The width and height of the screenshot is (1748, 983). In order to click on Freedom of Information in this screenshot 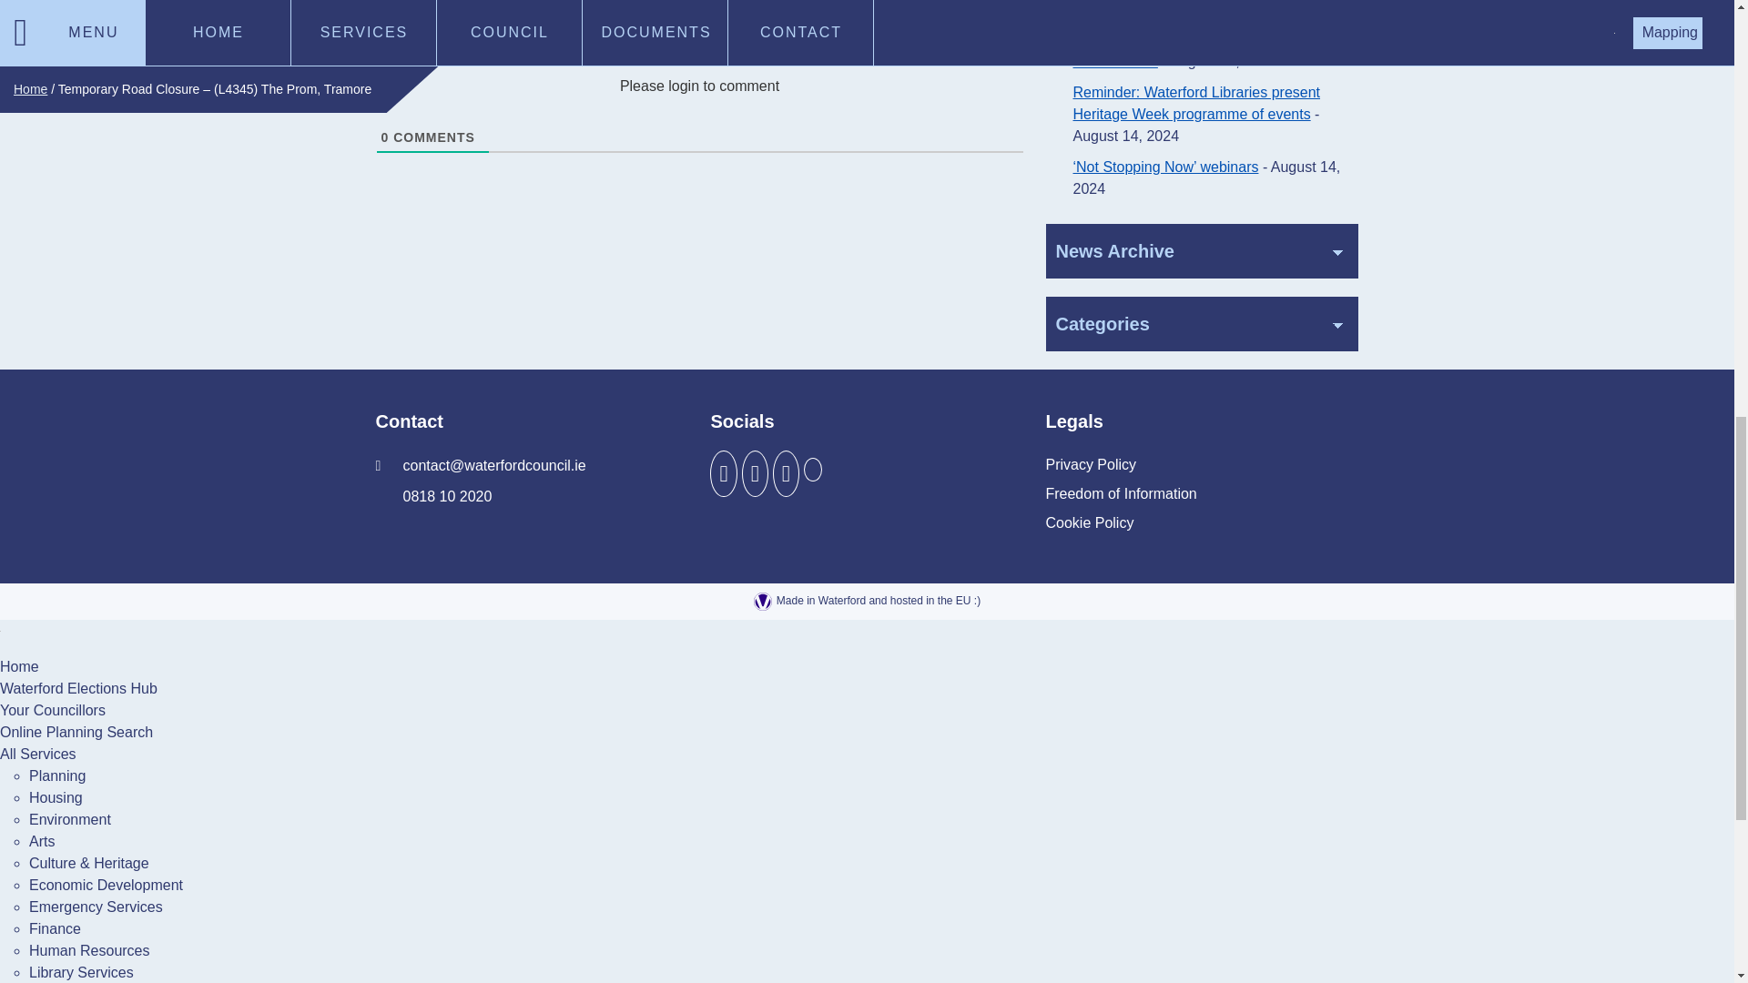, I will do `click(1120, 494)`.